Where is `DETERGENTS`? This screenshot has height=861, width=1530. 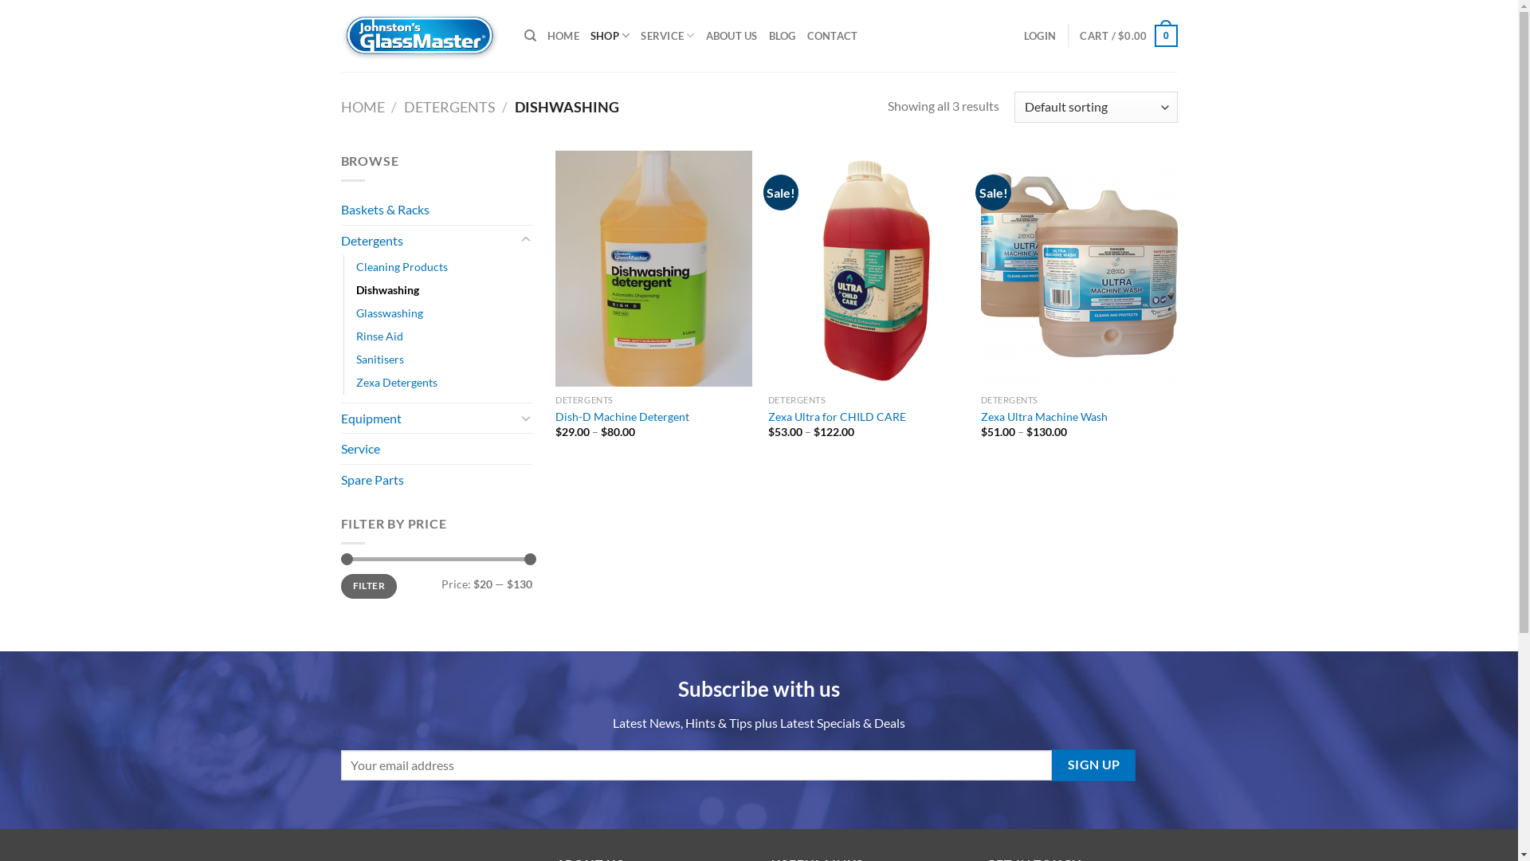
DETERGENTS is located at coordinates (449, 107).